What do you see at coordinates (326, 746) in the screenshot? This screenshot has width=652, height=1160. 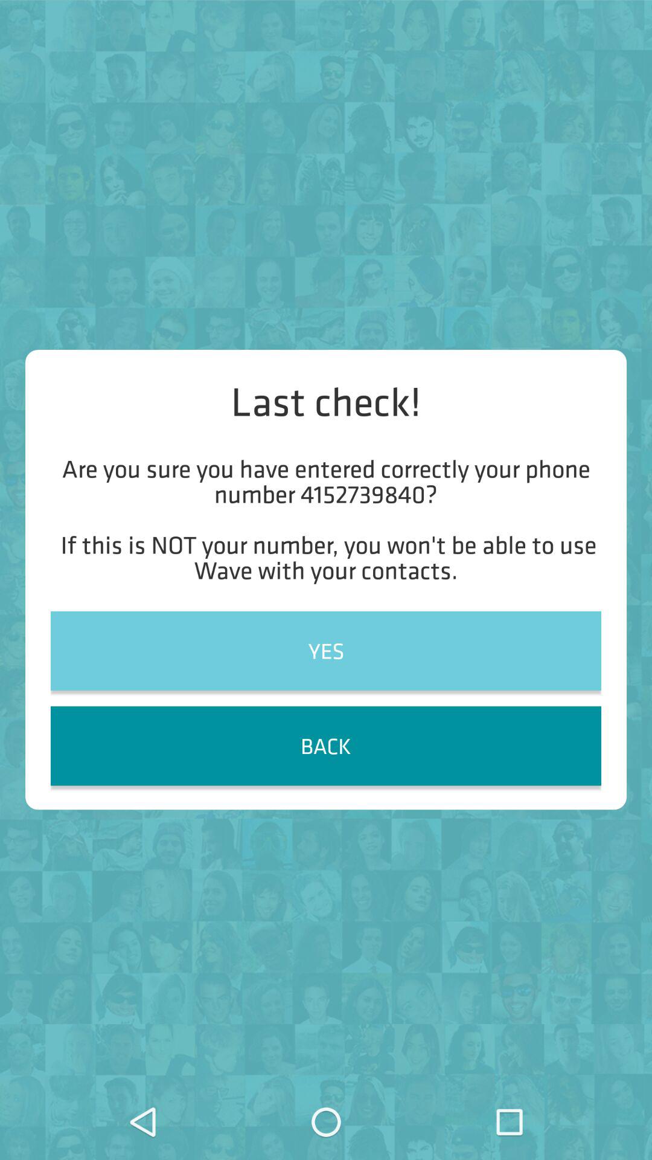 I see `turn off item below yes item` at bounding box center [326, 746].